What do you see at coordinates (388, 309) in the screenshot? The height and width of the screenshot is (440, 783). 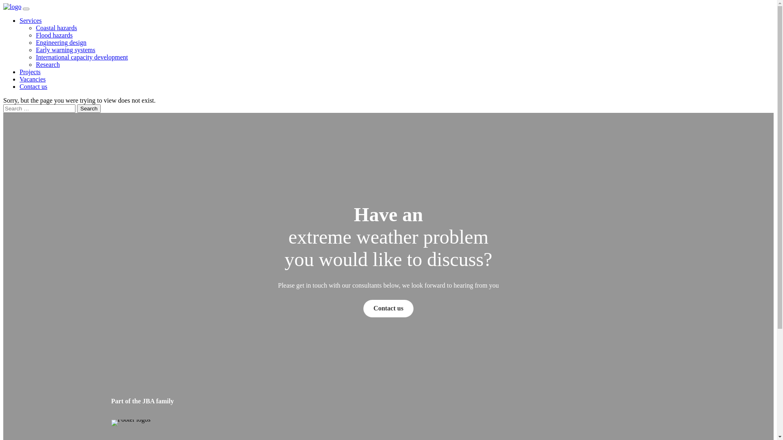 I see `Contact us` at bounding box center [388, 309].